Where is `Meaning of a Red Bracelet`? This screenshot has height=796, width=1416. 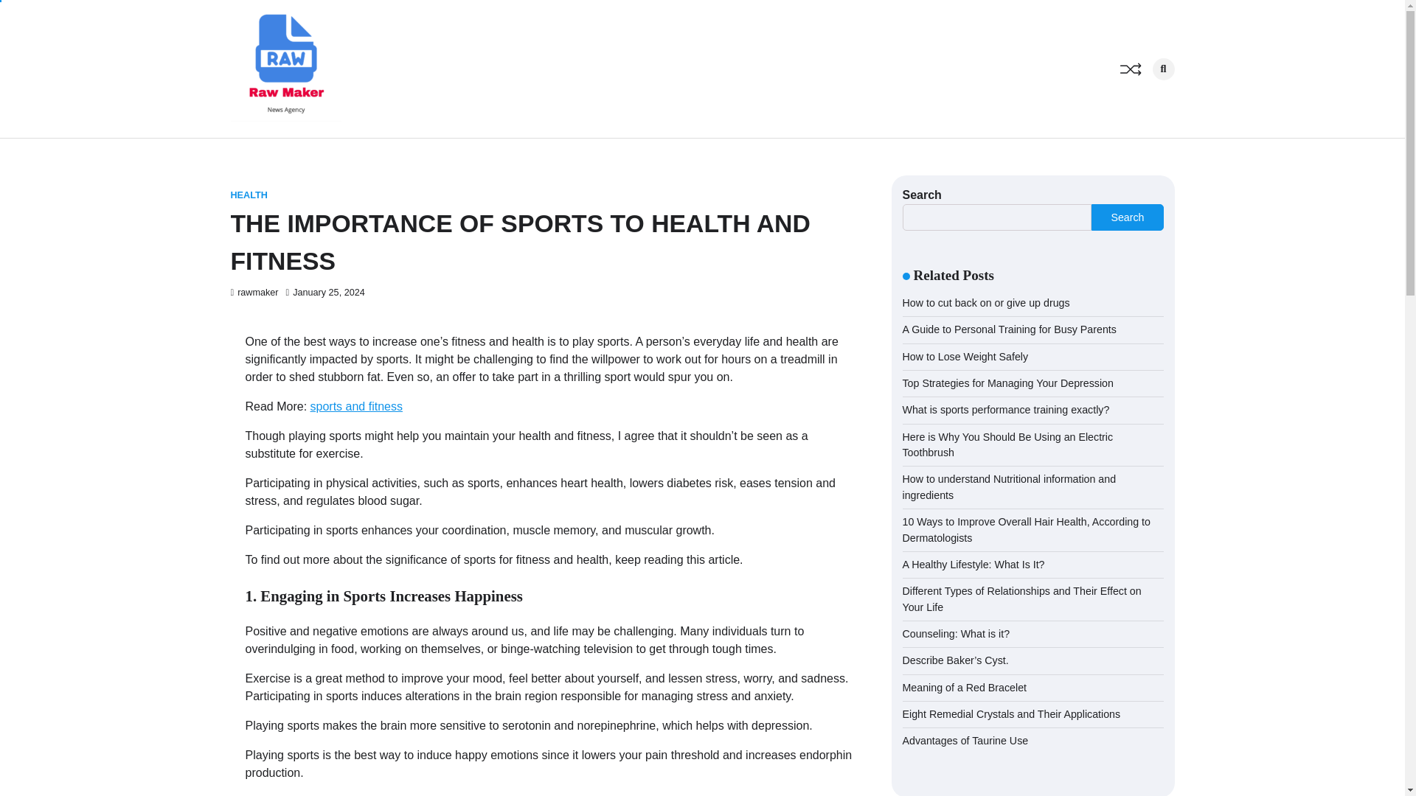
Meaning of a Red Bracelet is located at coordinates (965, 687).